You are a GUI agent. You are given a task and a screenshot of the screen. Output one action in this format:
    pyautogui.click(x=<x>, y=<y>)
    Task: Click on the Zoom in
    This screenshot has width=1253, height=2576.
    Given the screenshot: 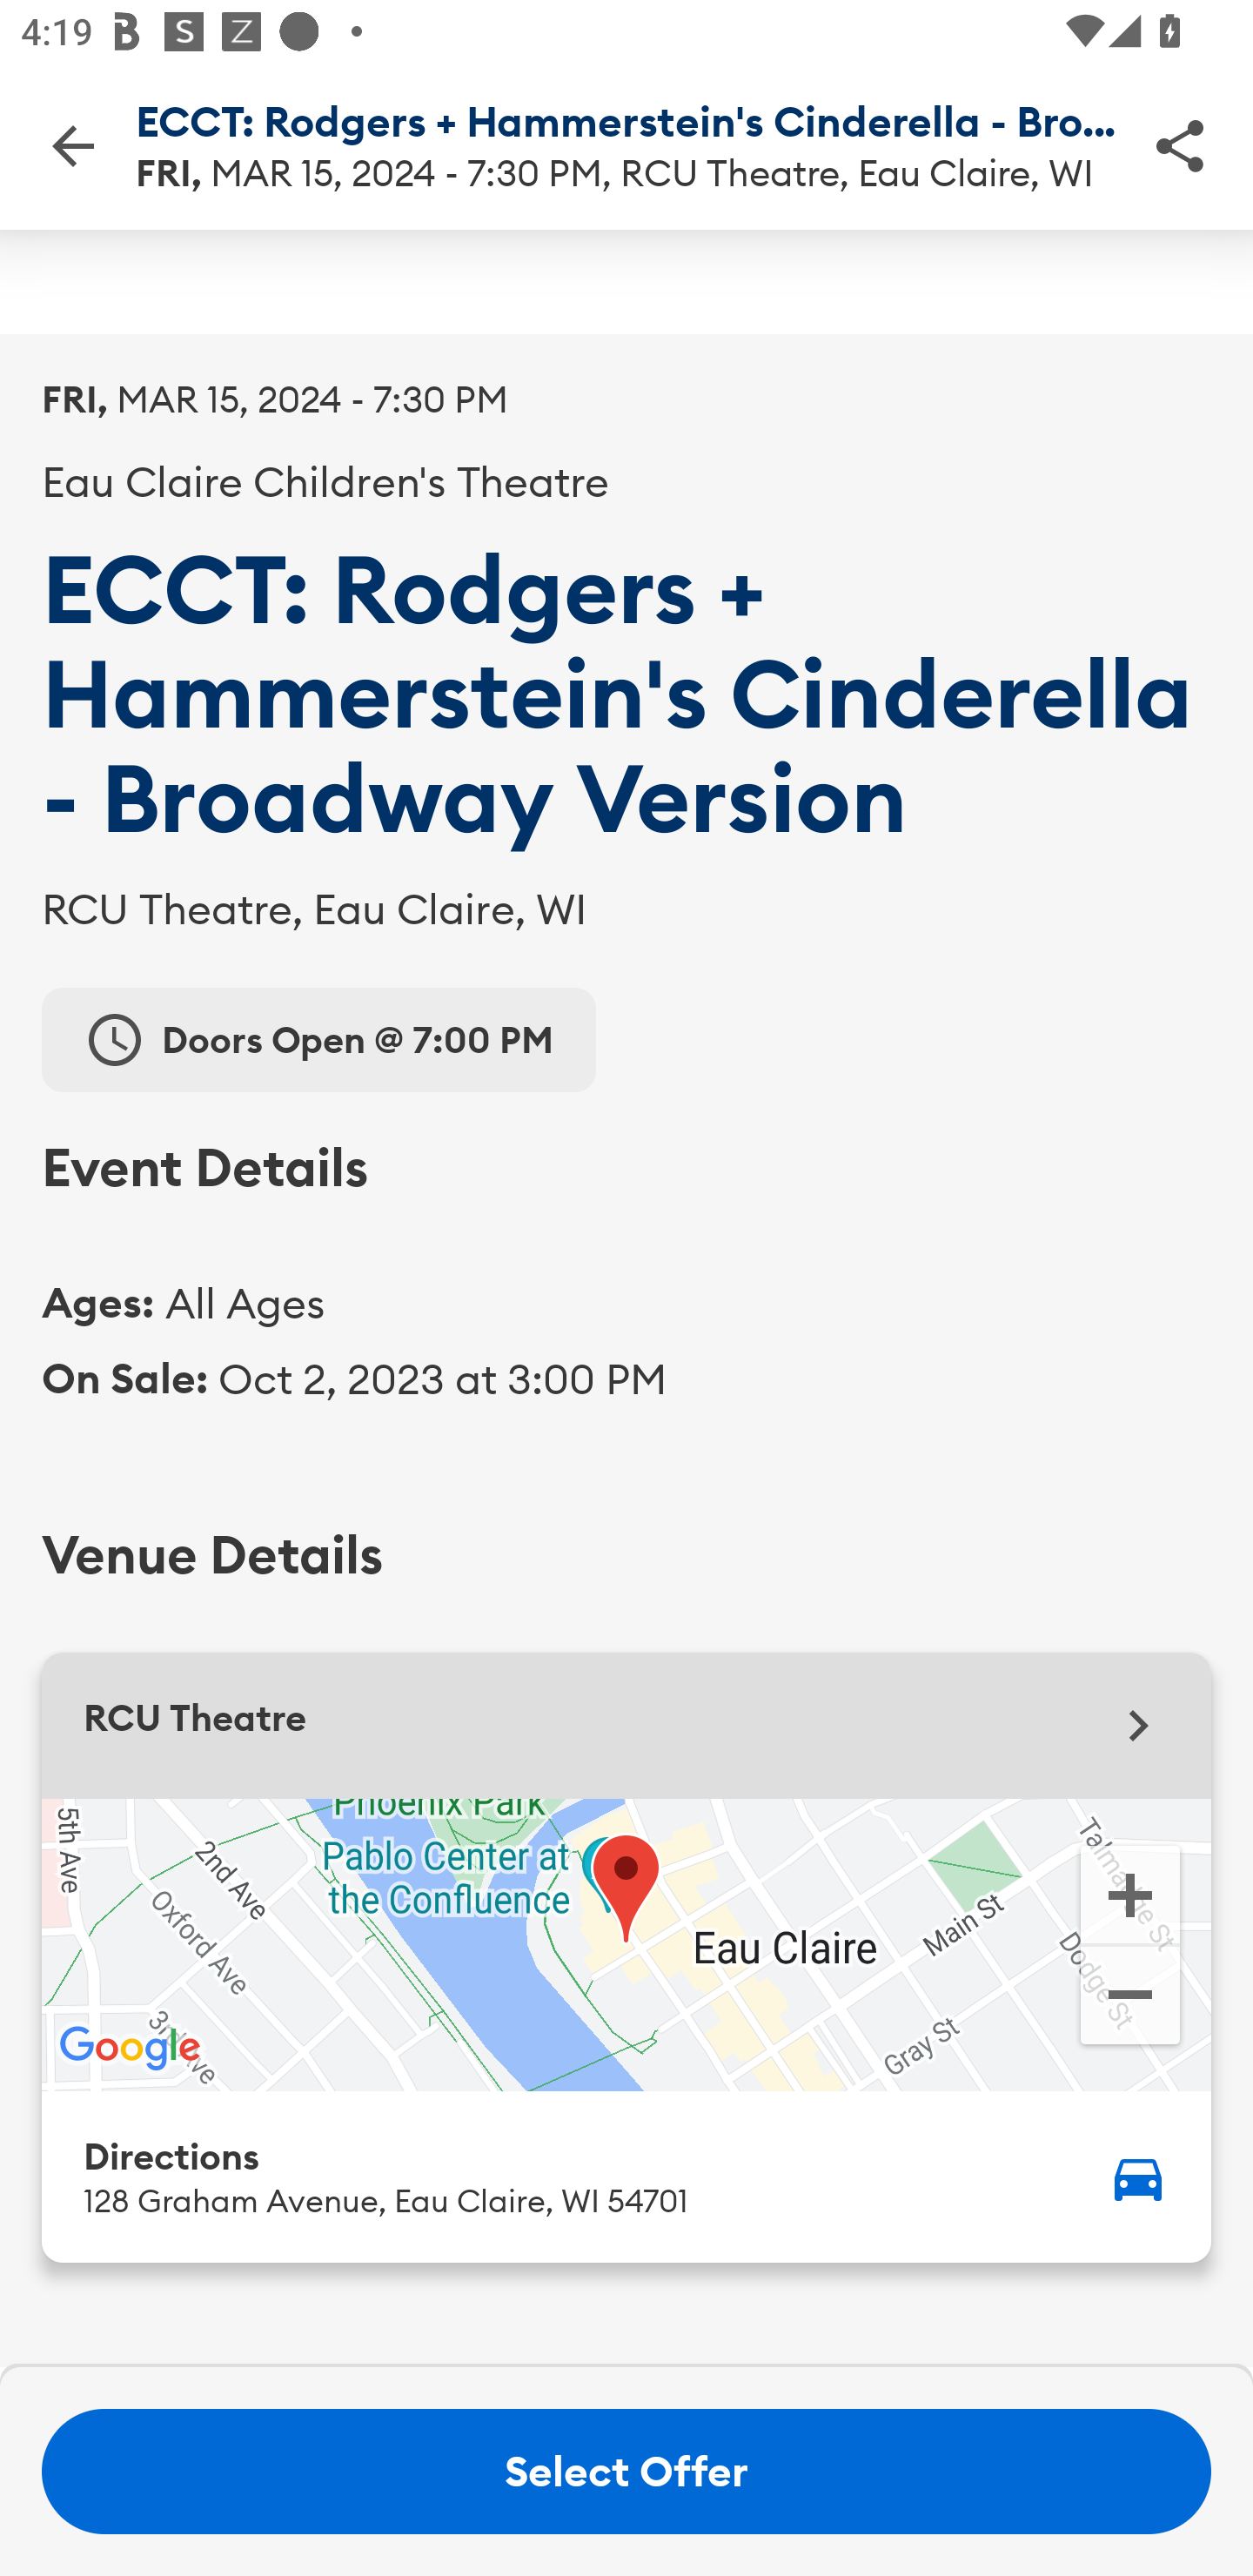 What is the action you would take?
    pyautogui.click(x=1129, y=1893)
    